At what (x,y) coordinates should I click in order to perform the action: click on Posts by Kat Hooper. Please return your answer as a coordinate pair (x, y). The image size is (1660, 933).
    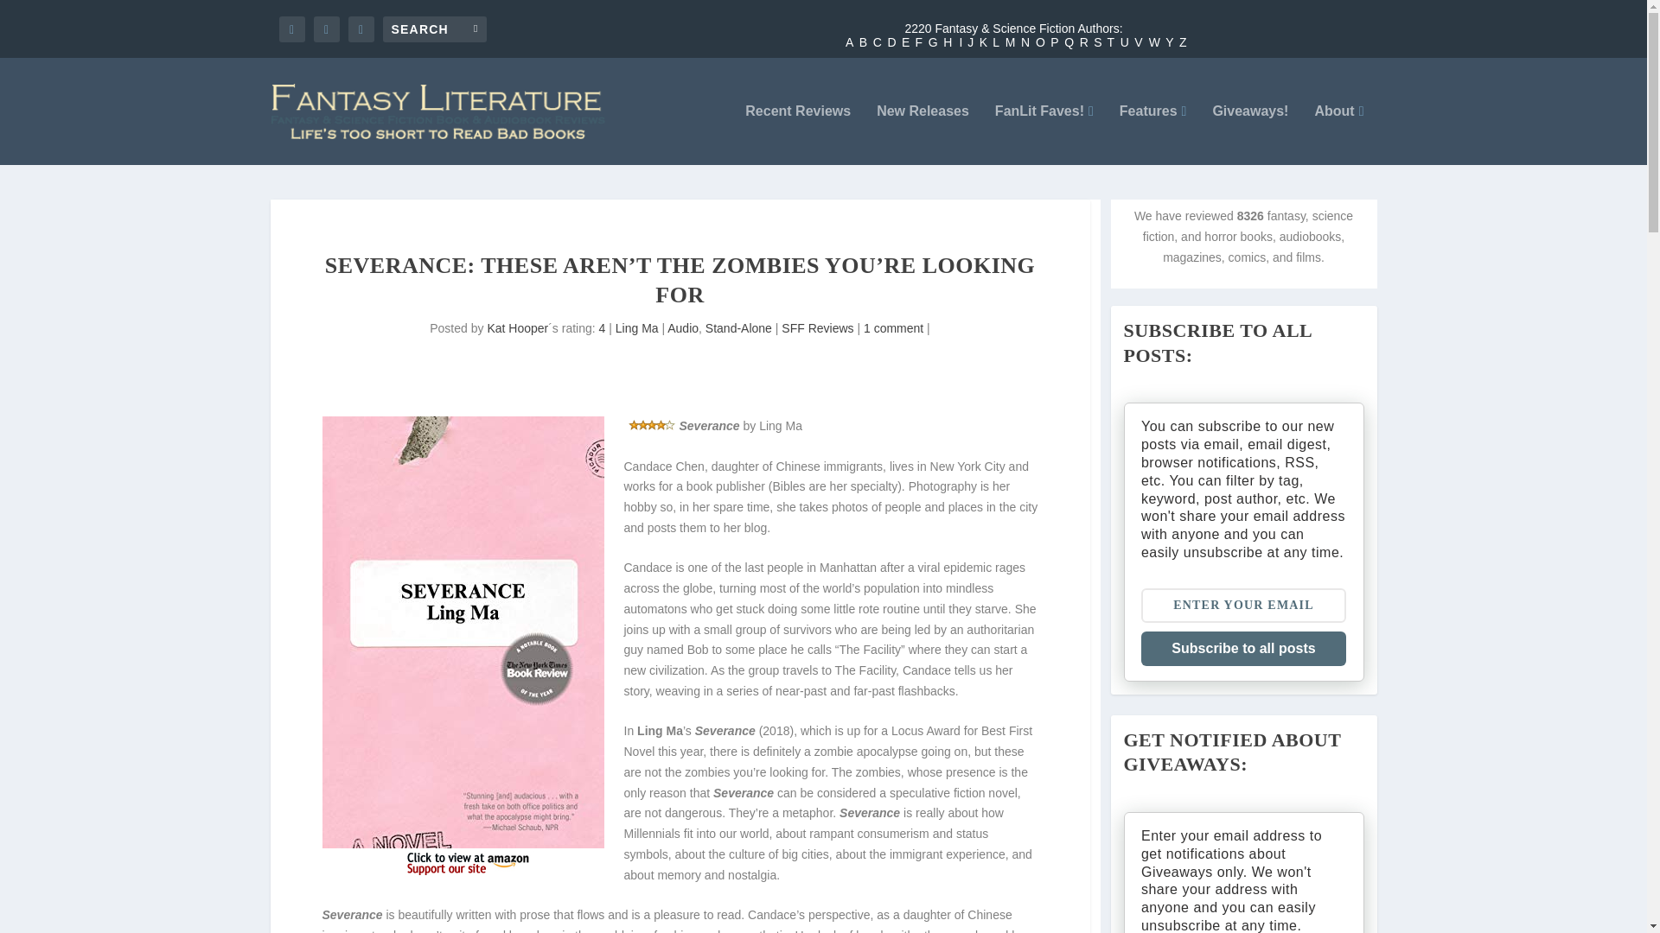
    Looking at the image, I should click on (517, 327).